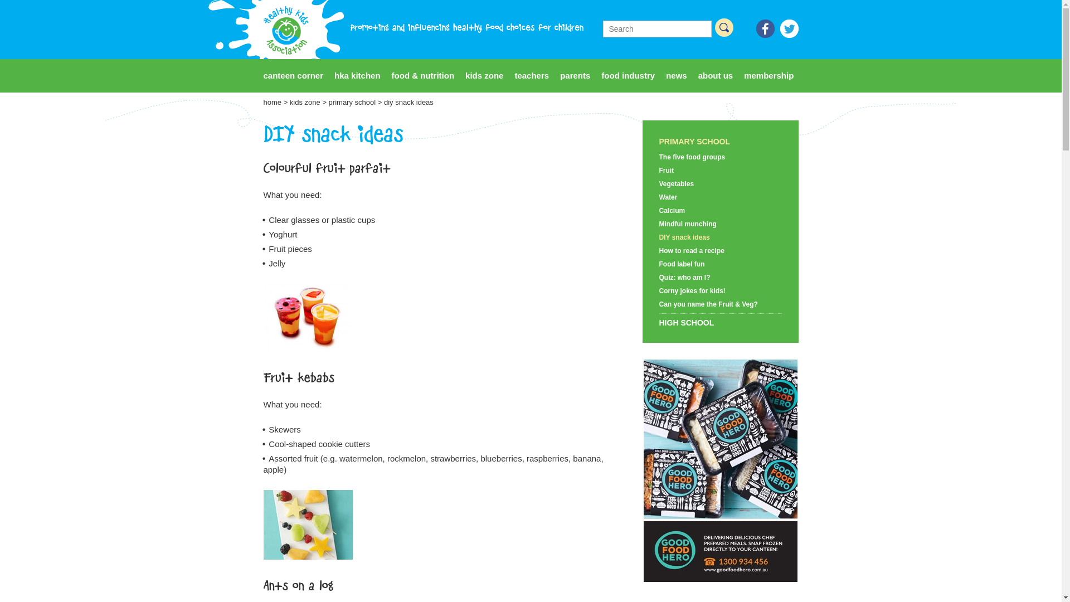 The height and width of the screenshot is (602, 1070). Describe the element at coordinates (716, 76) in the screenshot. I see `about us` at that location.